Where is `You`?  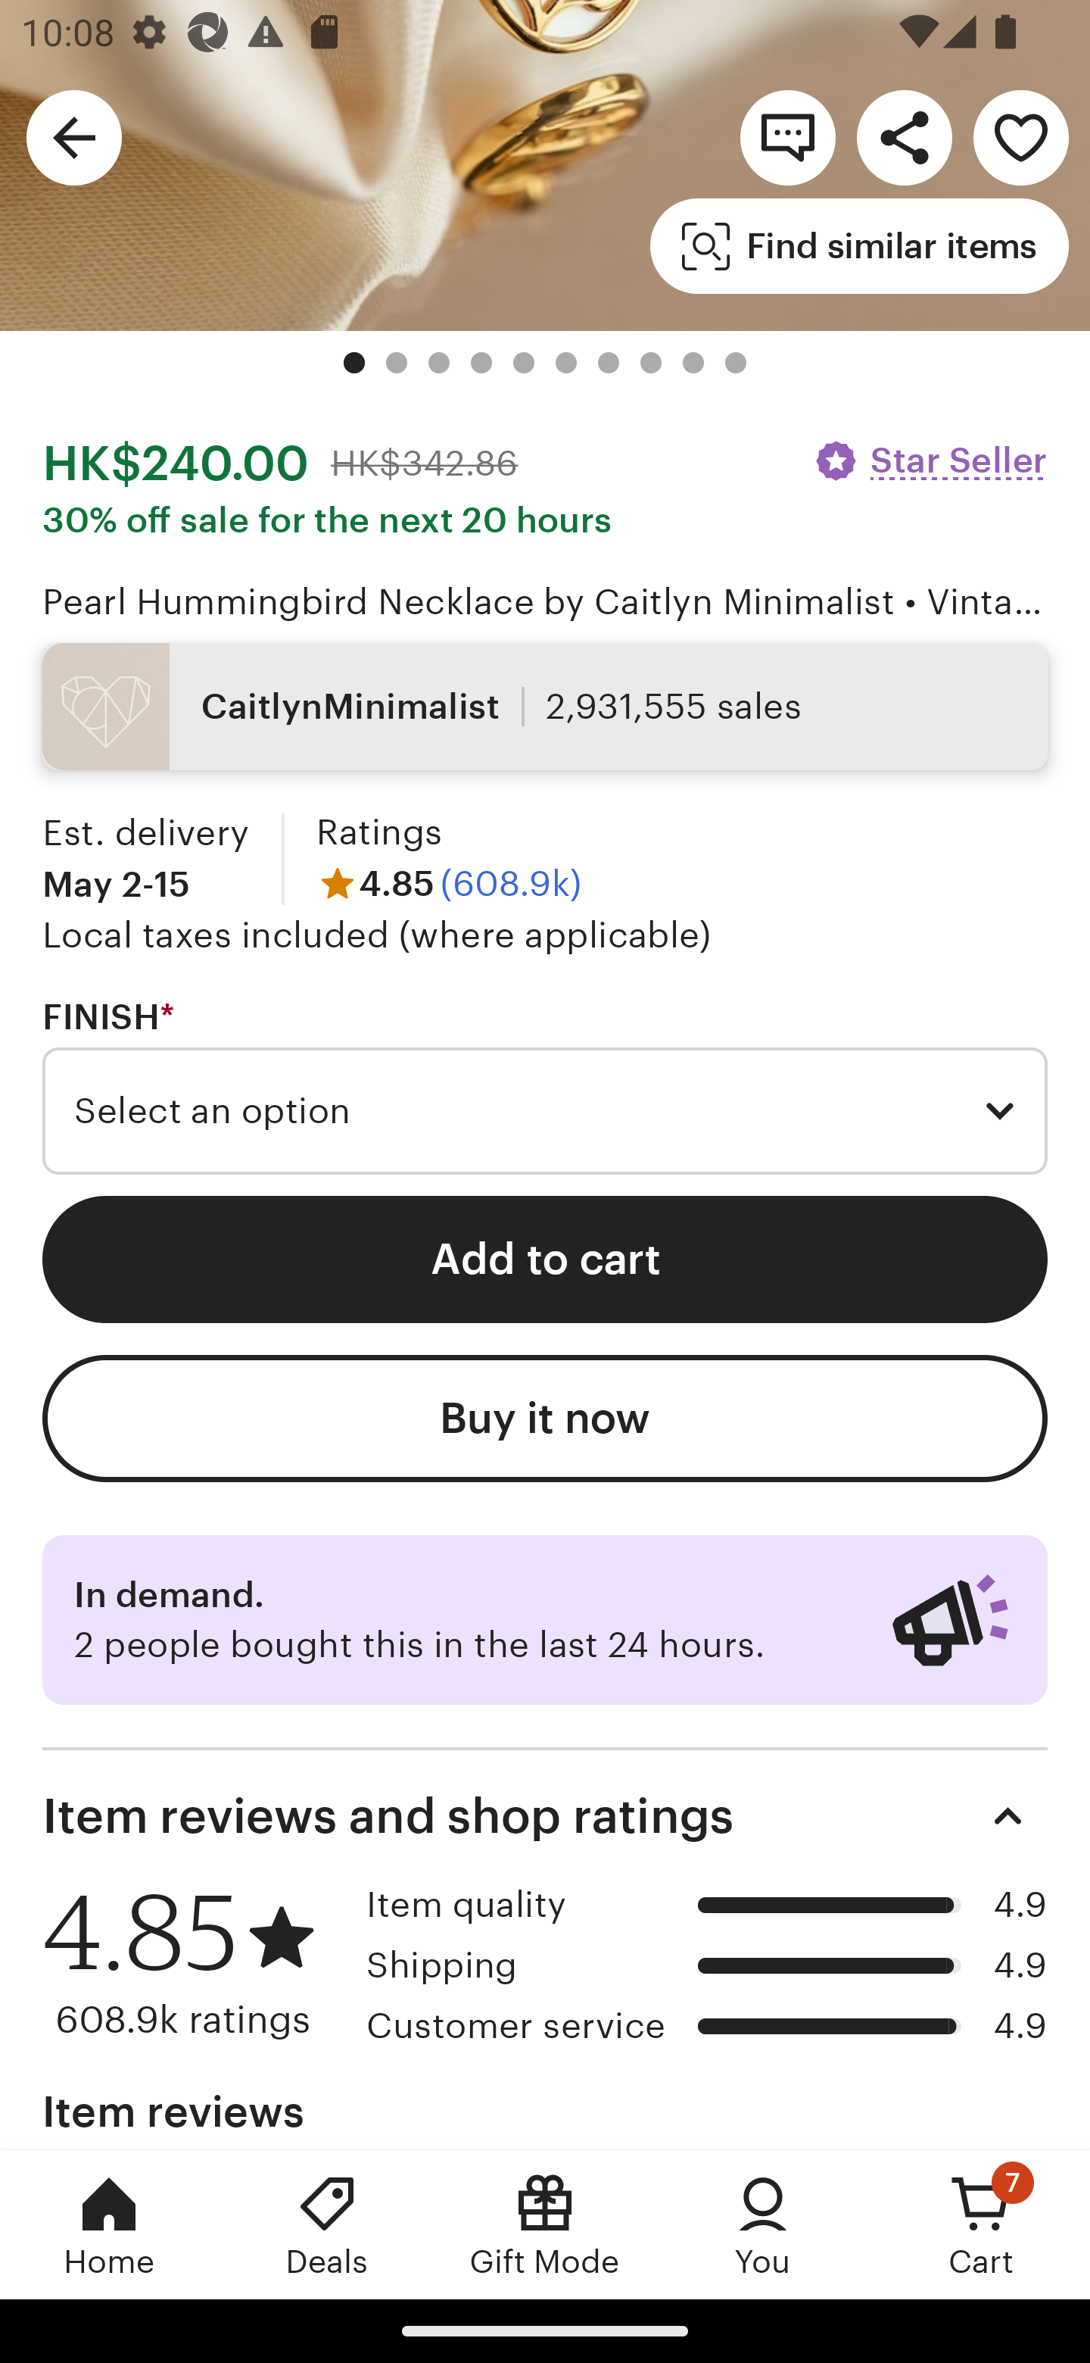
You is located at coordinates (763, 2224).